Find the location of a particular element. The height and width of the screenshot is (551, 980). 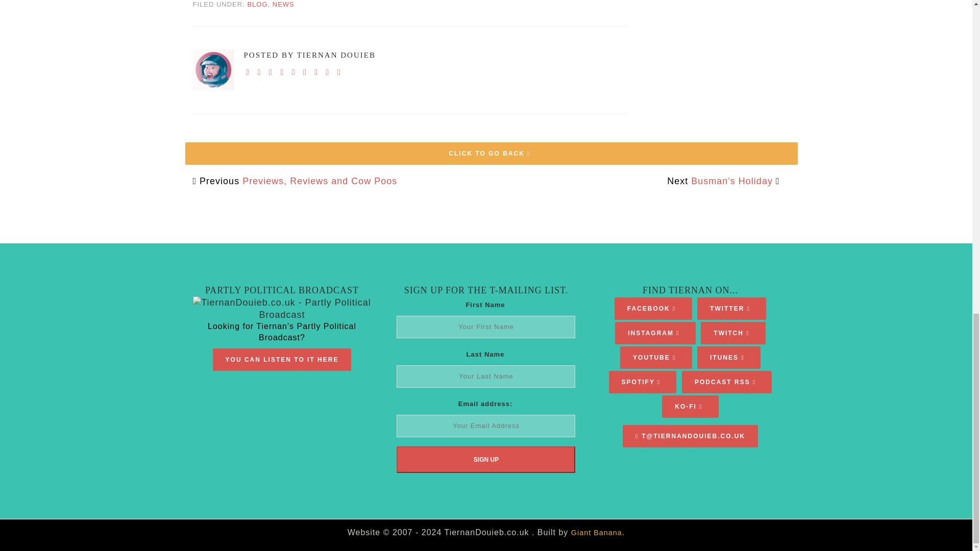

BLOG is located at coordinates (257, 4).